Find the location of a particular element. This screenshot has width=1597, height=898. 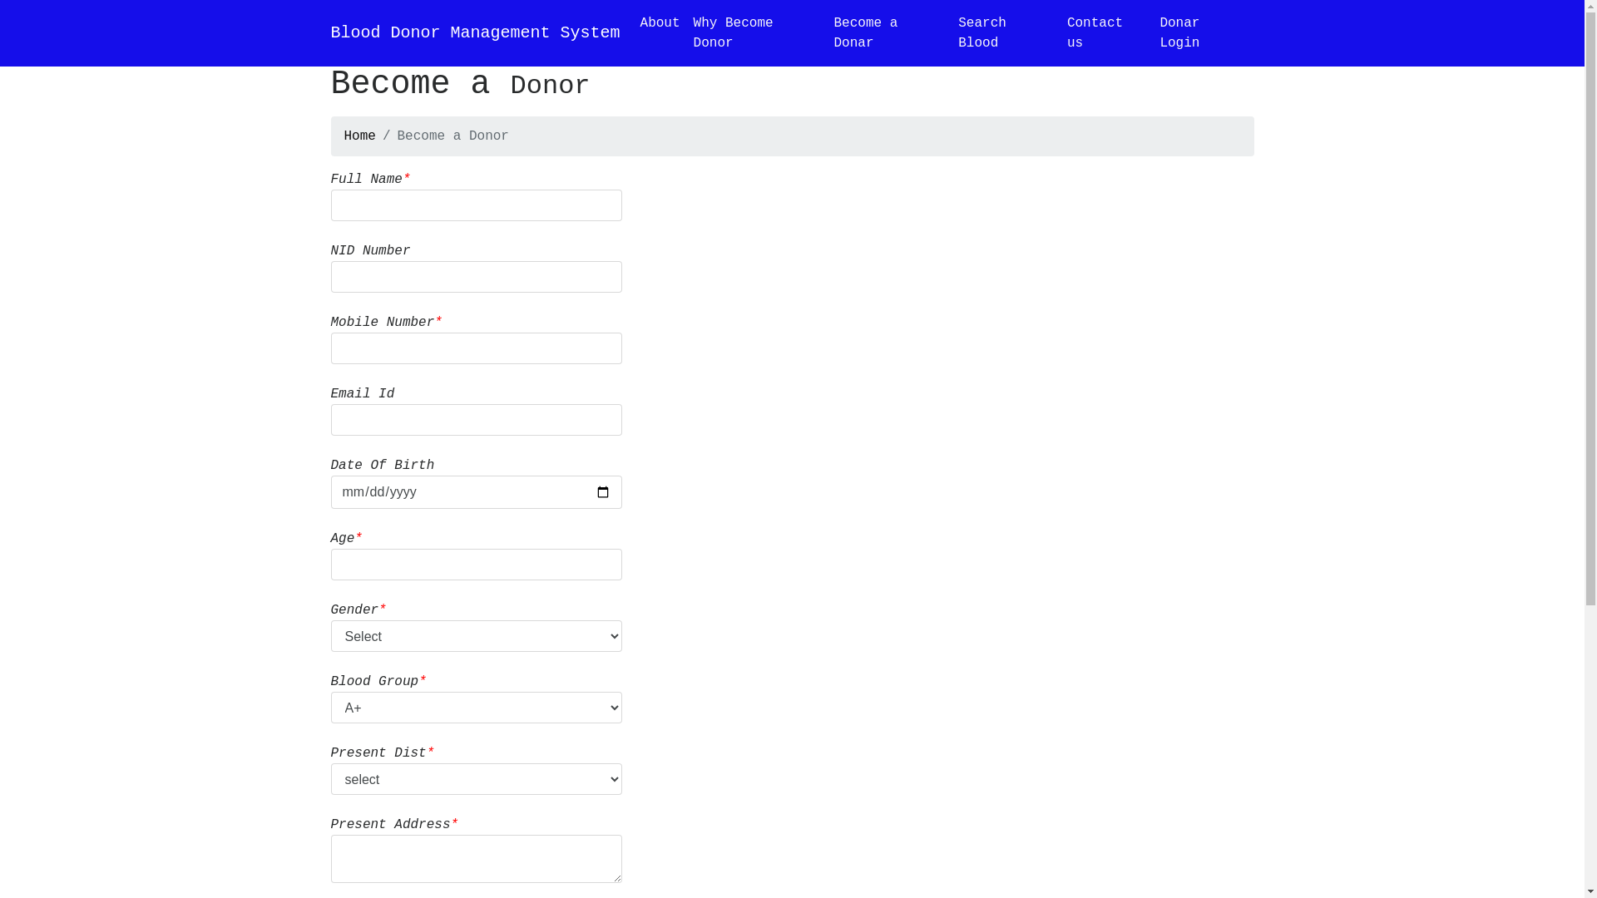

Blood Donor Management System is located at coordinates (476, 33).